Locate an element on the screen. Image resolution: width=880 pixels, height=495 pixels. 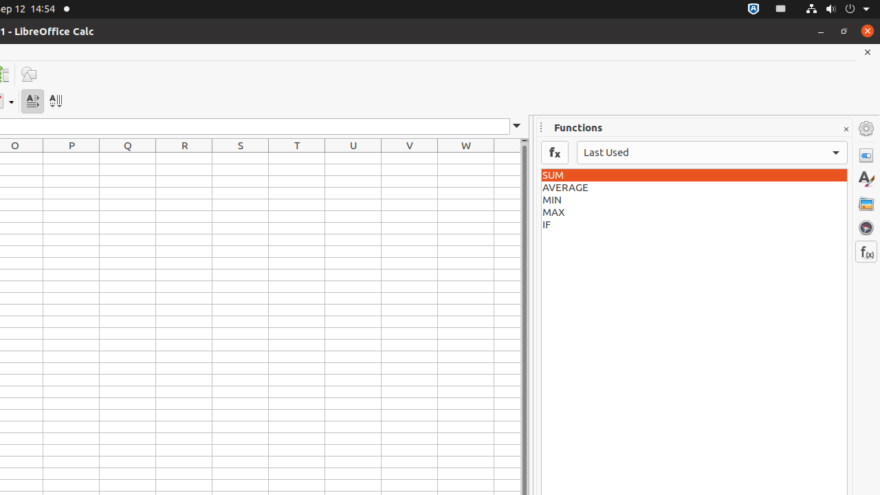
U1 is located at coordinates (353, 158).